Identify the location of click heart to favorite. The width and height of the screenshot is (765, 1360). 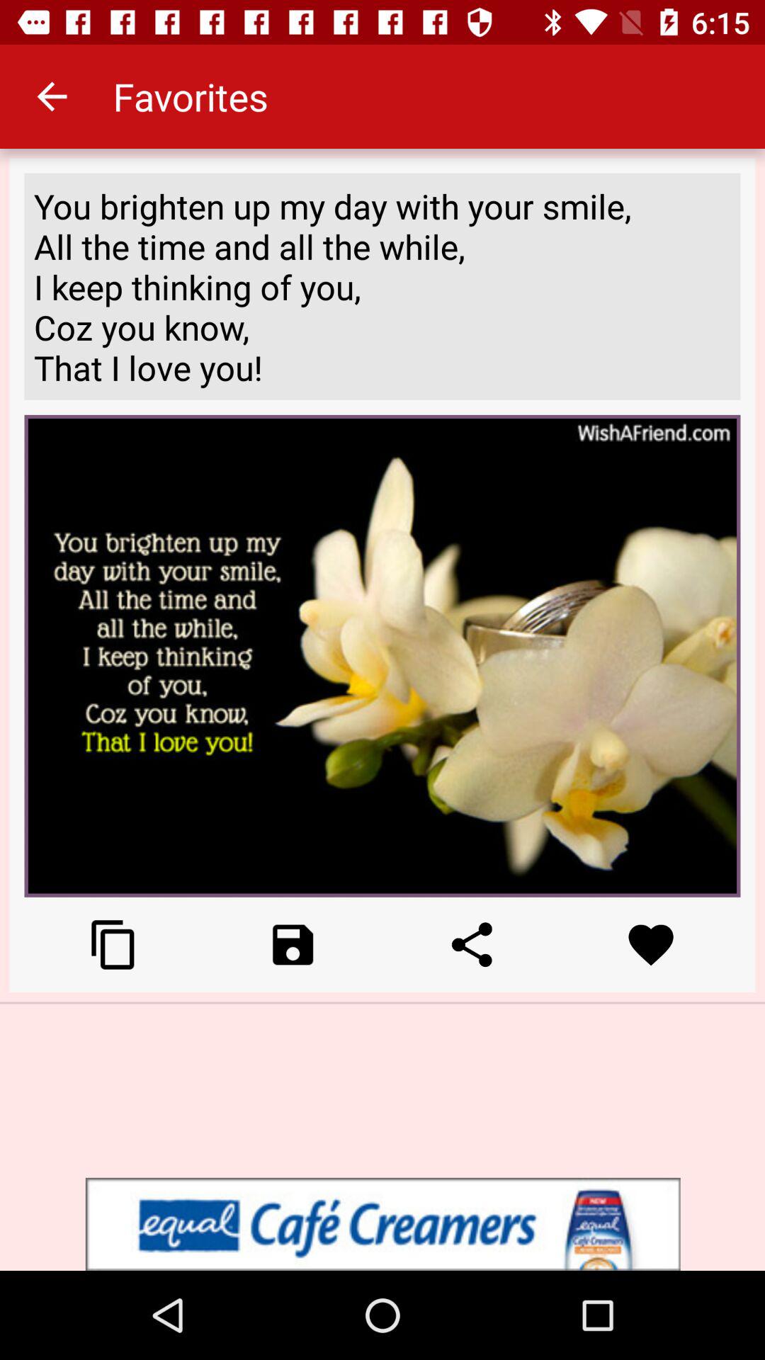
(650, 945).